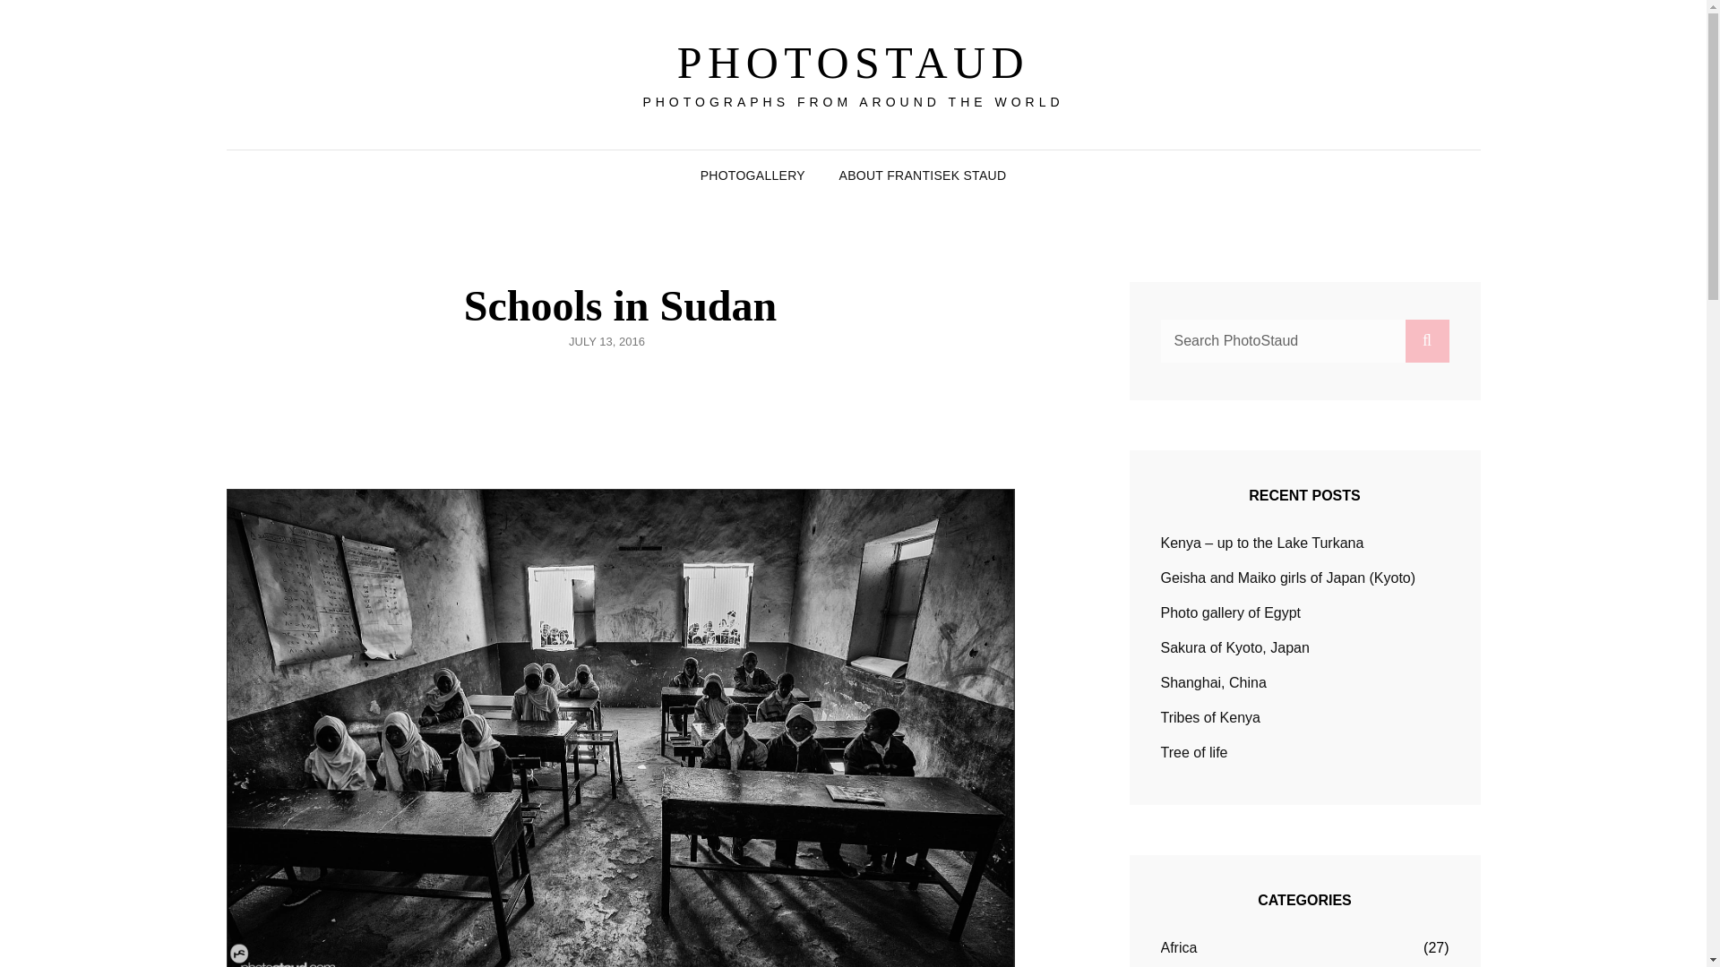 Image resolution: width=1720 pixels, height=967 pixels. I want to click on Africa, so click(1179, 947).